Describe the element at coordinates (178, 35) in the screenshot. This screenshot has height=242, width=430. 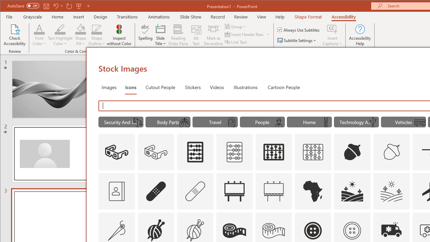
I see `Reading Order Pane` at that location.